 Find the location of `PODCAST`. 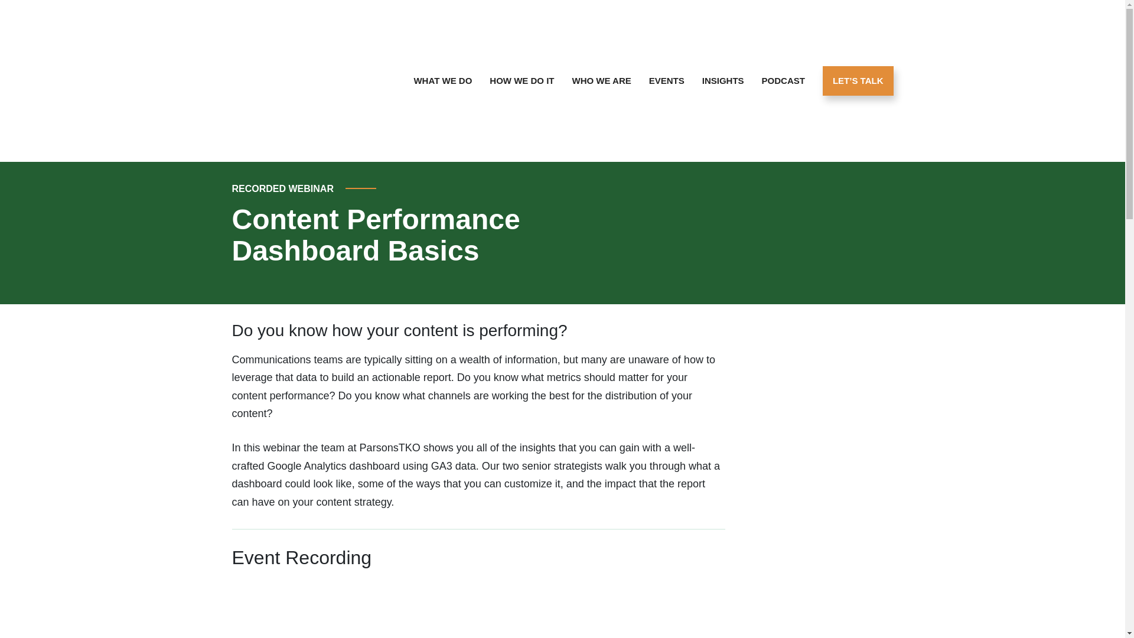

PODCAST is located at coordinates (783, 81).